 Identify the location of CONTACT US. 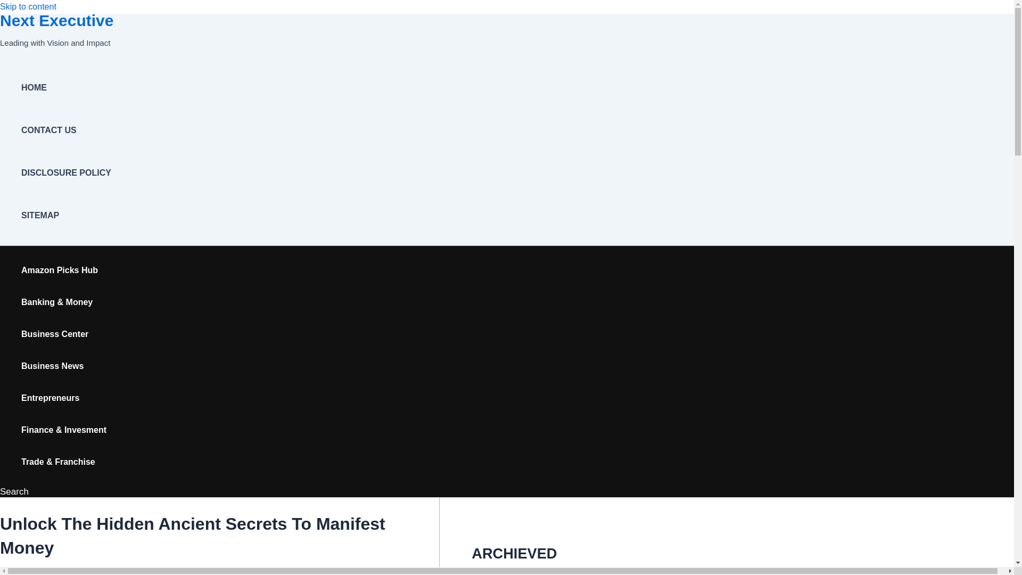
(66, 130).